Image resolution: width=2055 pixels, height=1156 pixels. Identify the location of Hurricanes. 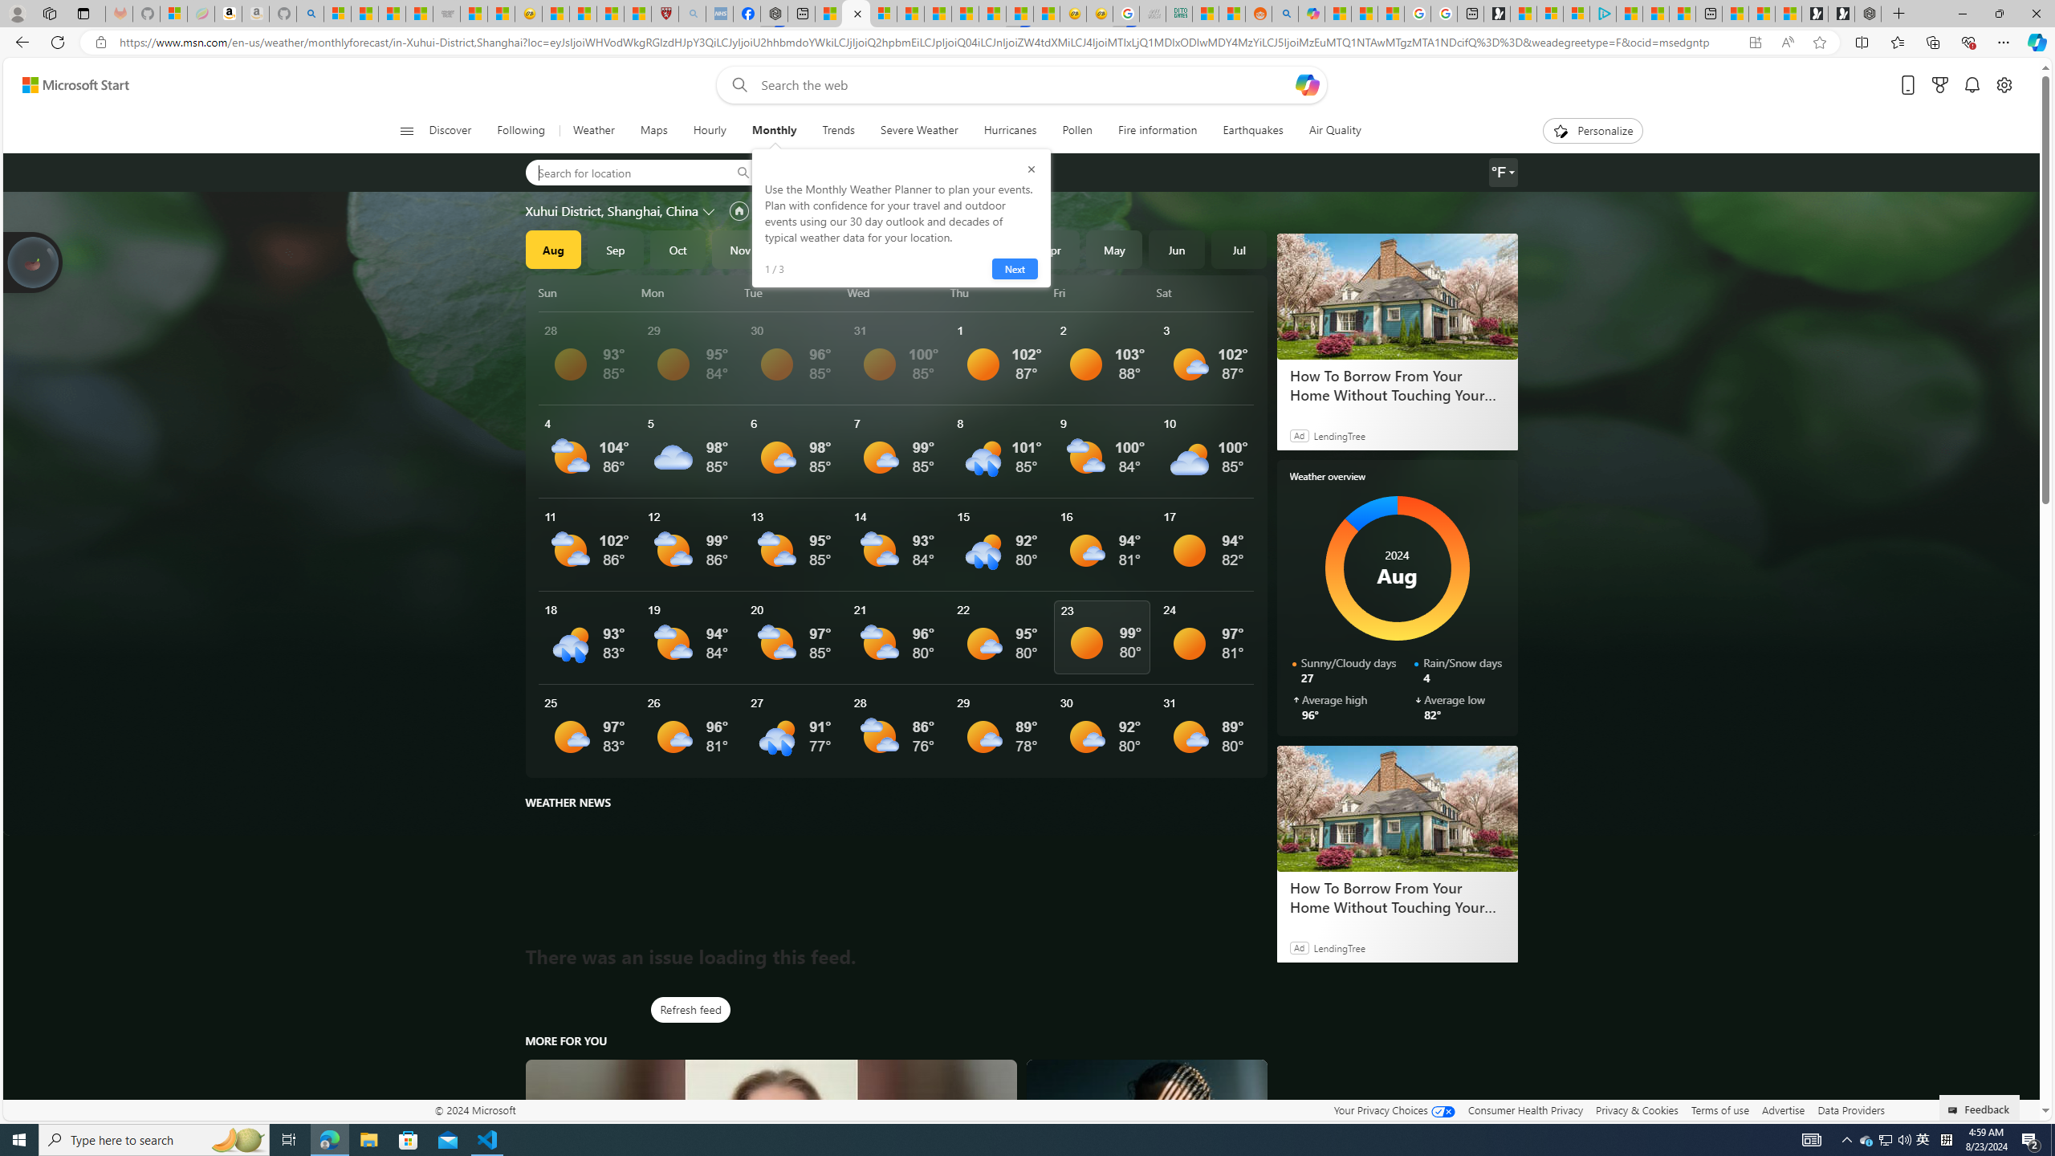
(1010, 131).